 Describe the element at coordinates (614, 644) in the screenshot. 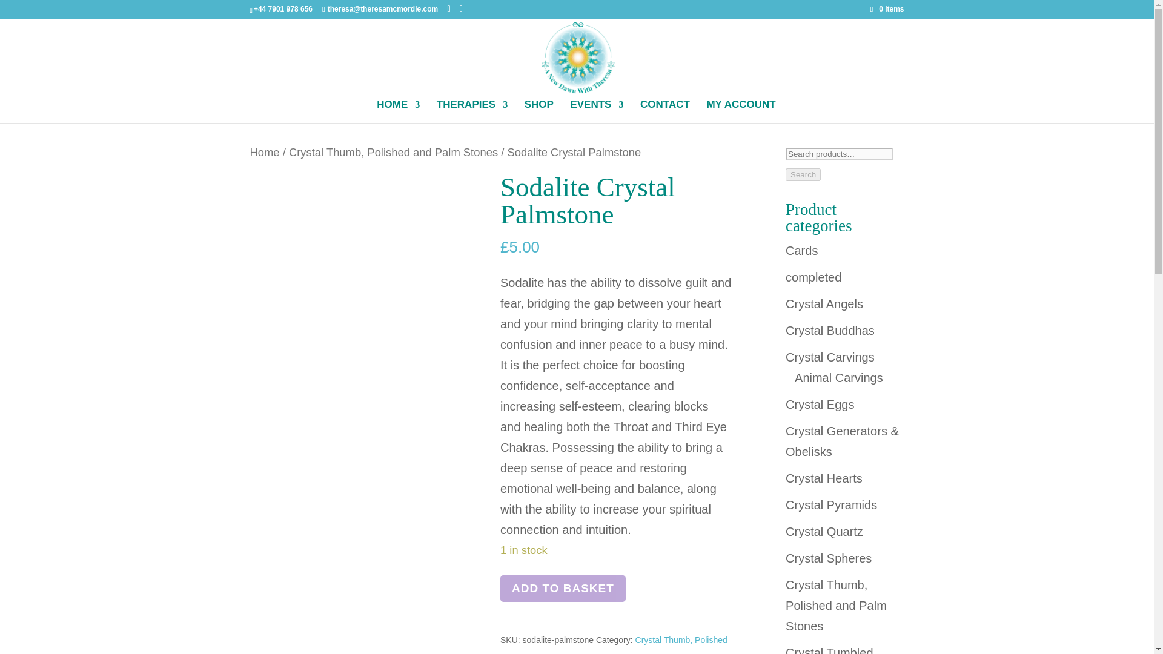

I see `Crystal Thumb, Polished and Palm Stones` at that location.